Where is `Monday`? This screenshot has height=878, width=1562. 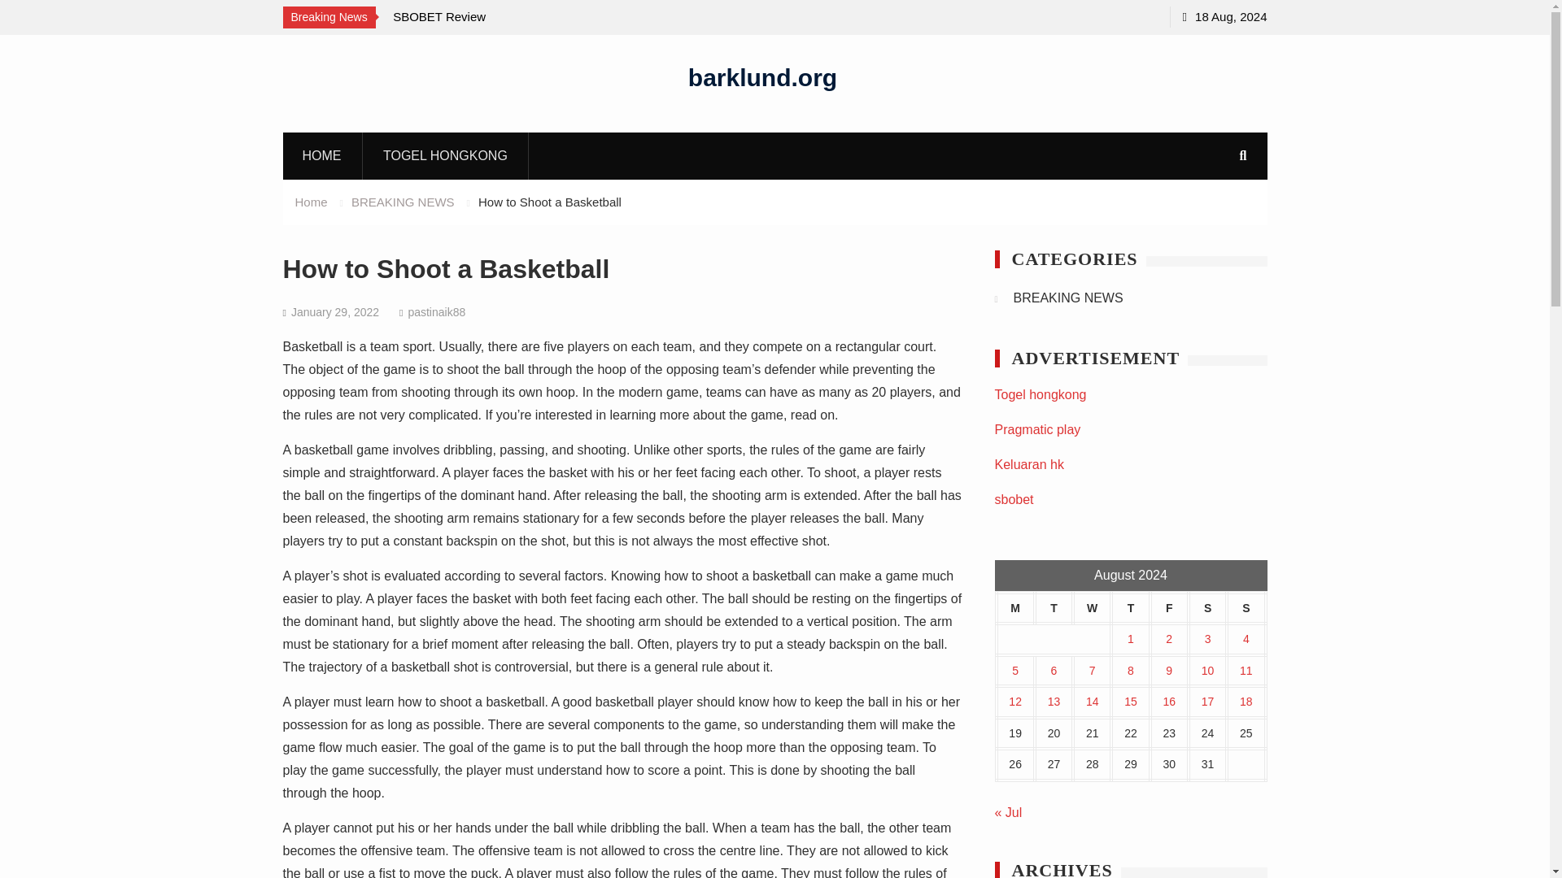 Monday is located at coordinates (1015, 608).